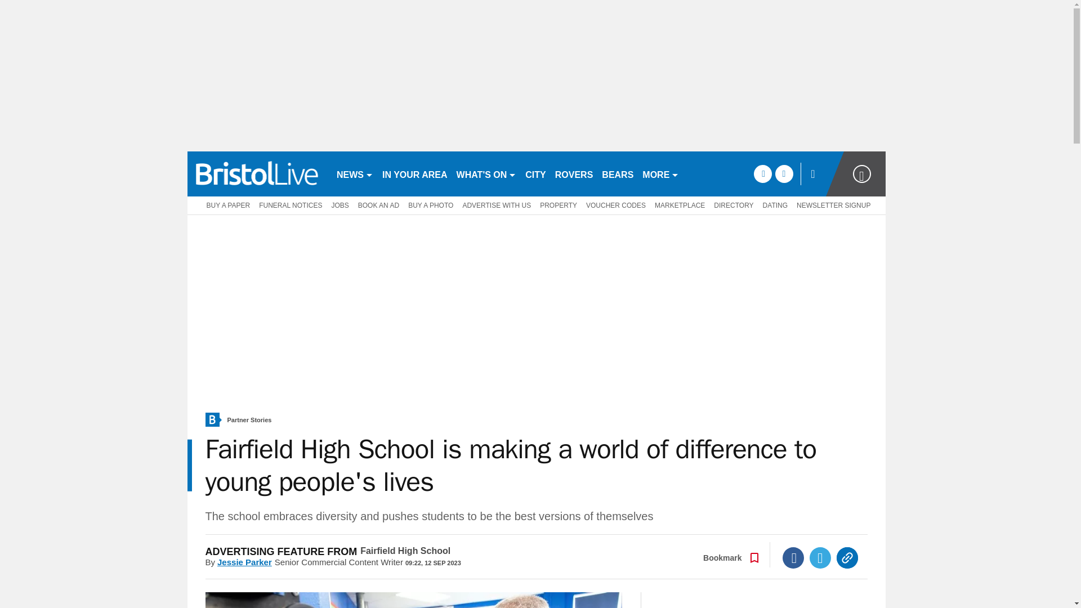 This screenshot has width=1081, height=608. I want to click on bristolpost, so click(257, 173).